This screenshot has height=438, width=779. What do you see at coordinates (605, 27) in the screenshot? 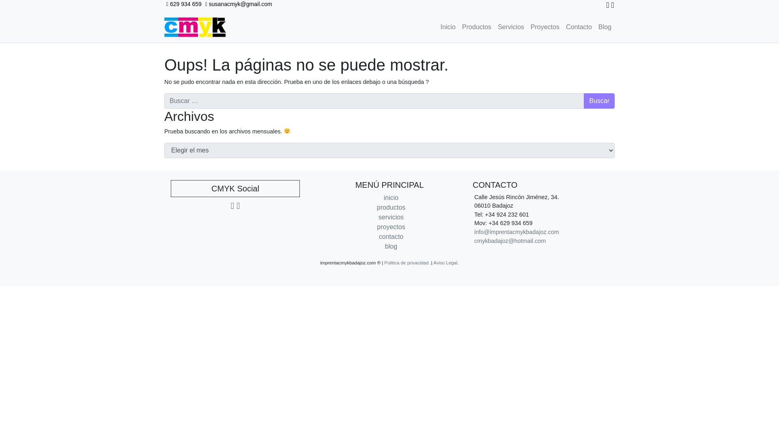
I see `Blog` at bounding box center [605, 27].